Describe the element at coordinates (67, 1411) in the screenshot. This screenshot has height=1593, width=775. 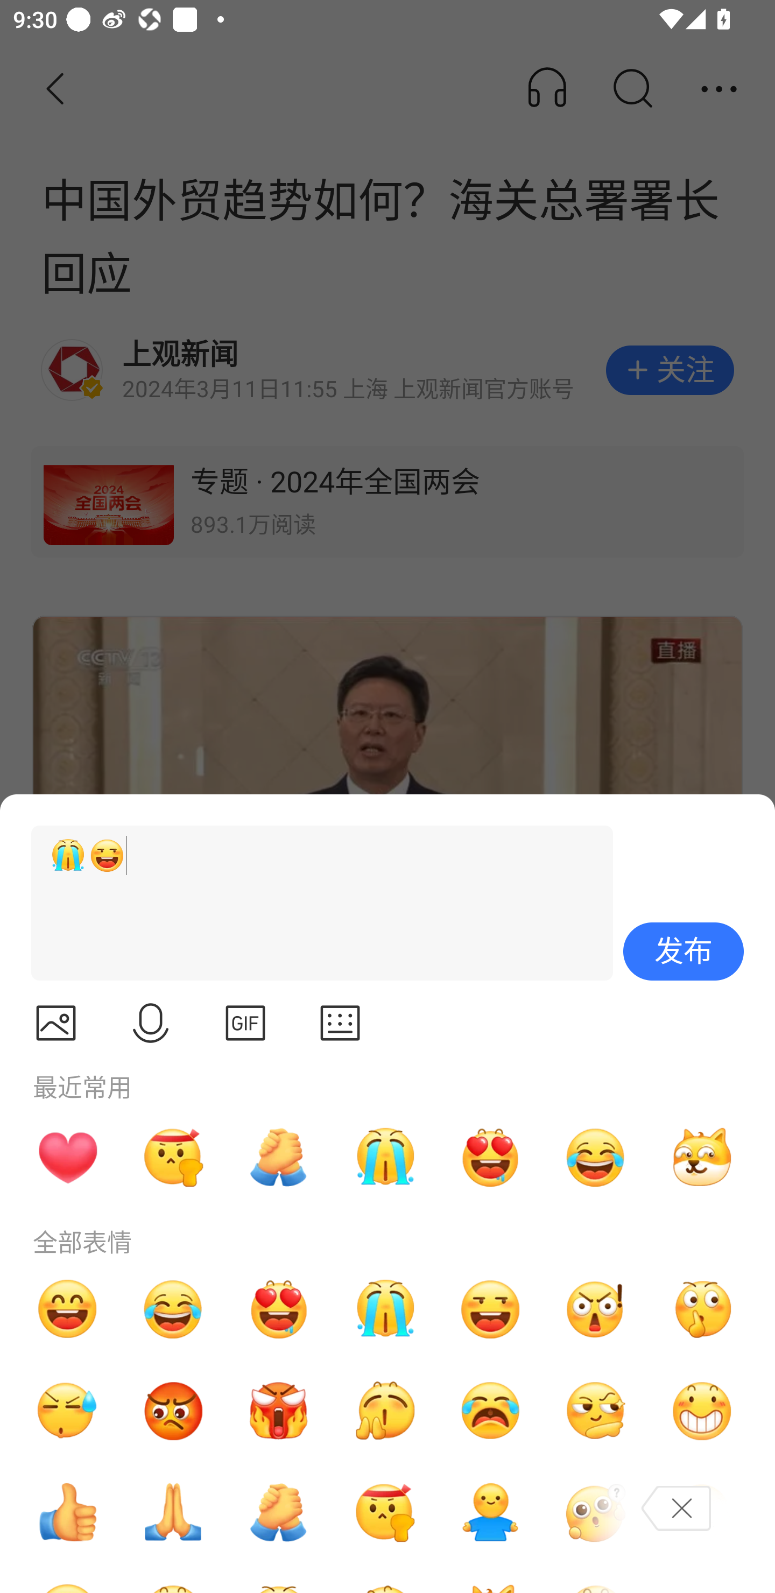
I see `汗` at that location.